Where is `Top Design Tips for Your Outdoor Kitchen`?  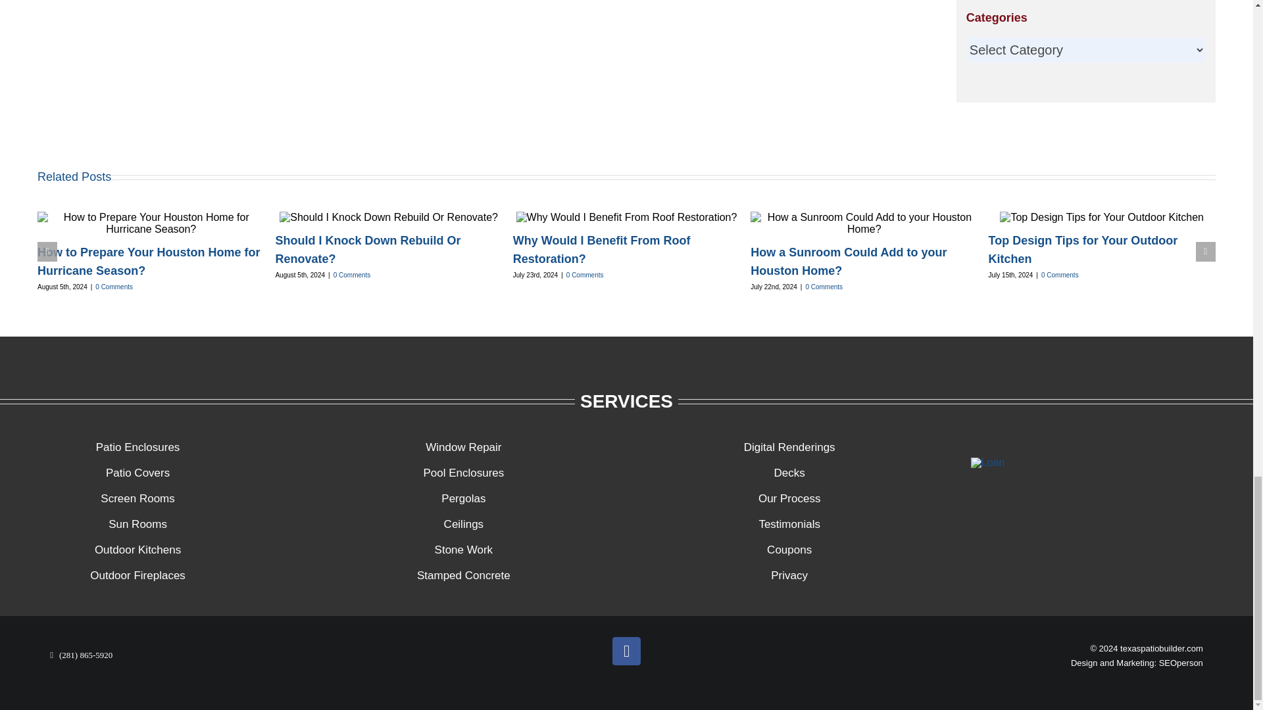
Top Design Tips for Your Outdoor Kitchen is located at coordinates (1083, 250).